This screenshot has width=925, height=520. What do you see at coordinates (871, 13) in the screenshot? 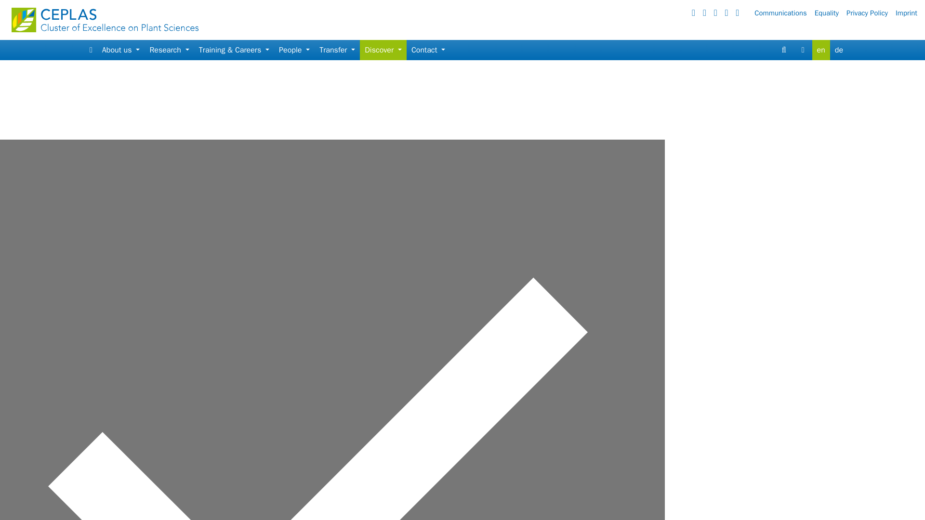
I see `Privacy Policy` at bounding box center [871, 13].